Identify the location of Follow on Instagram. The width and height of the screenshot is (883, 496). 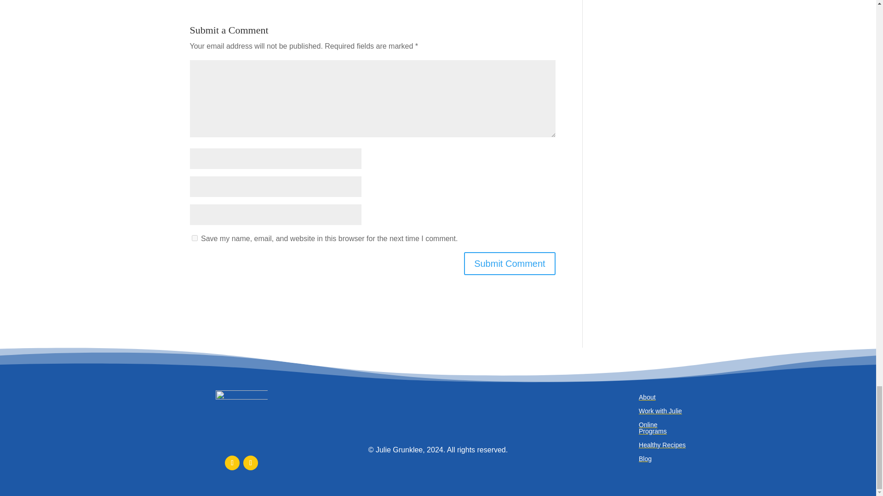
(250, 463).